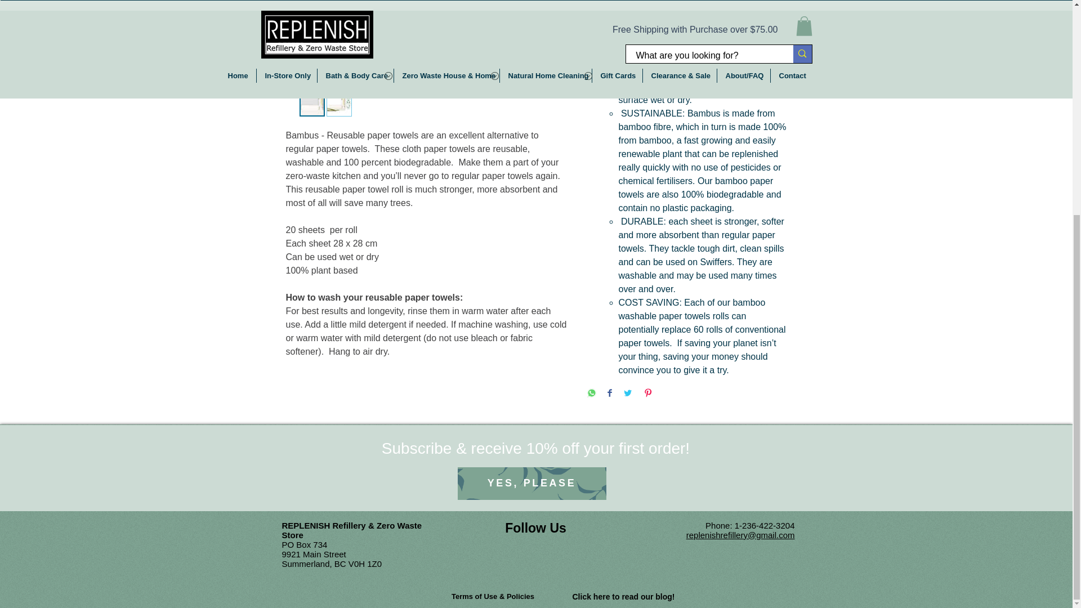  What do you see at coordinates (531, 483) in the screenshot?
I see `YES, PLEASE` at bounding box center [531, 483].